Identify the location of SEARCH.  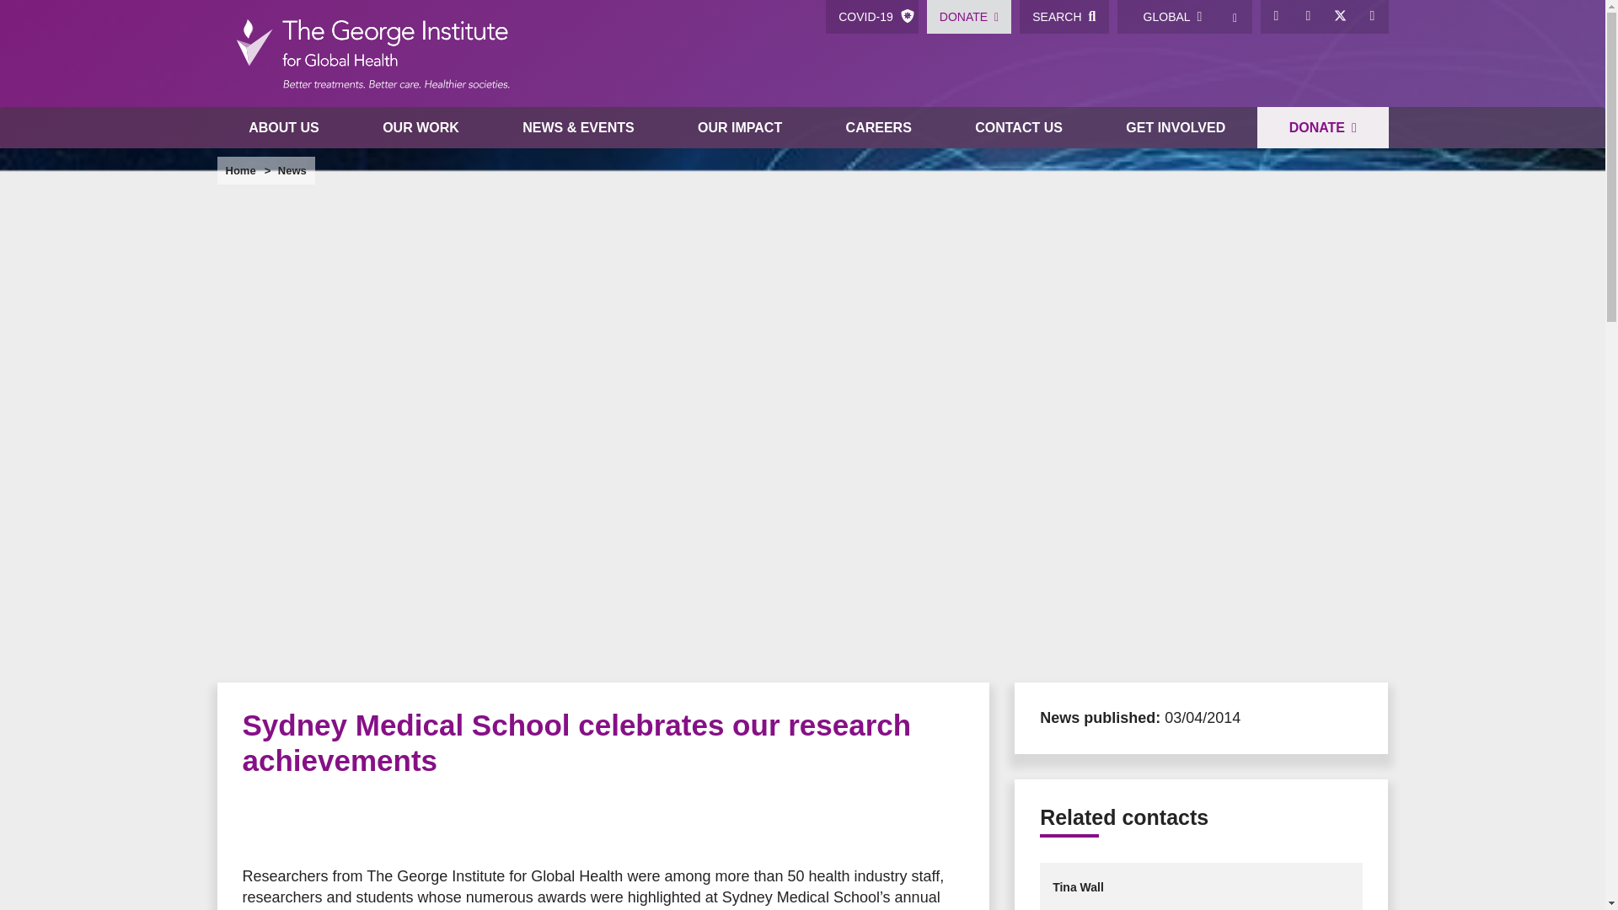
(1063, 17).